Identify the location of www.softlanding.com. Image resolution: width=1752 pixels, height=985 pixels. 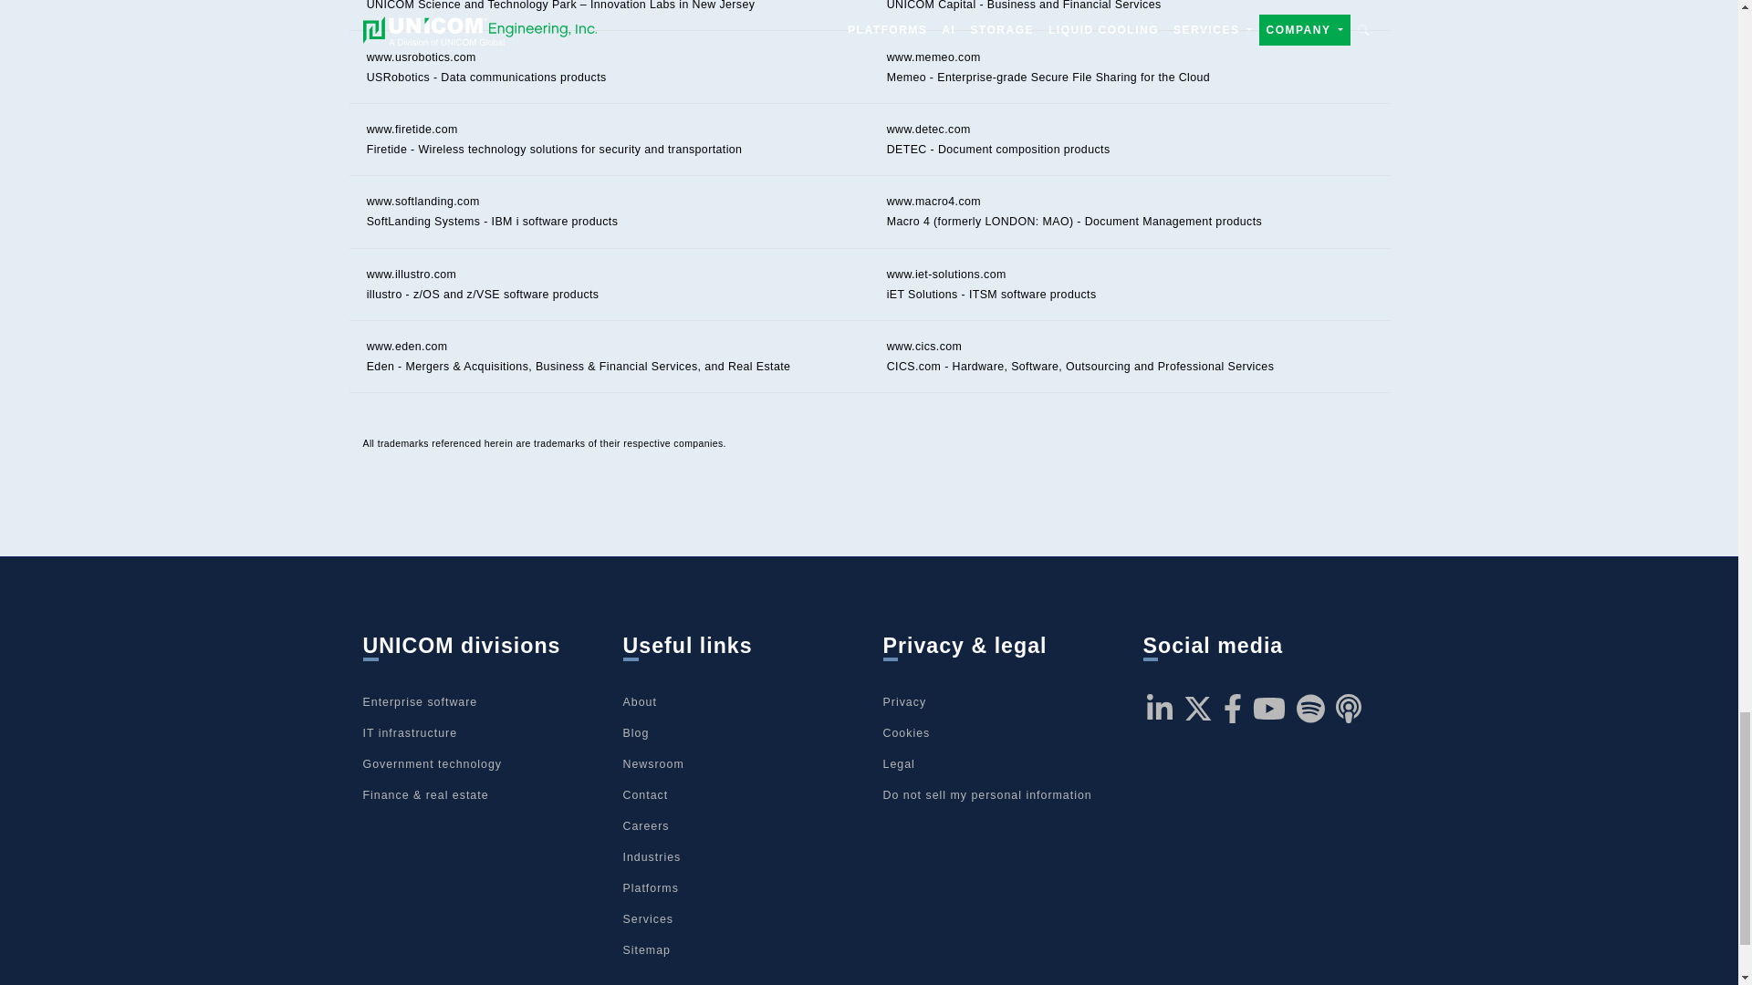
(423, 201).